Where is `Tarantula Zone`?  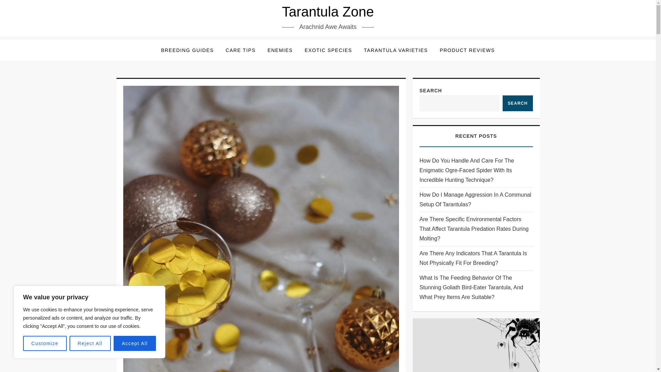 Tarantula Zone is located at coordinates (328, 12).